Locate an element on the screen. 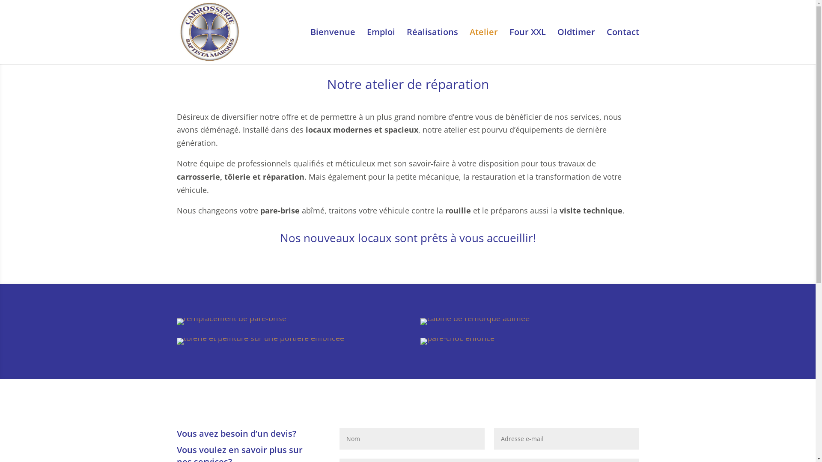 This screenshot has width=822, height=462. Atelier is located at coordinates (483, 47).